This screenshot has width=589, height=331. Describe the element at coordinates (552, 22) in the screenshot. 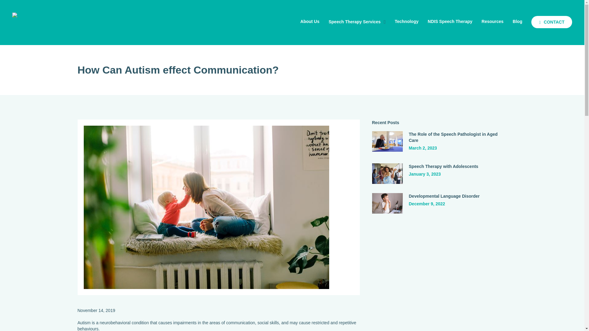

I see `CONTACT` at that location.